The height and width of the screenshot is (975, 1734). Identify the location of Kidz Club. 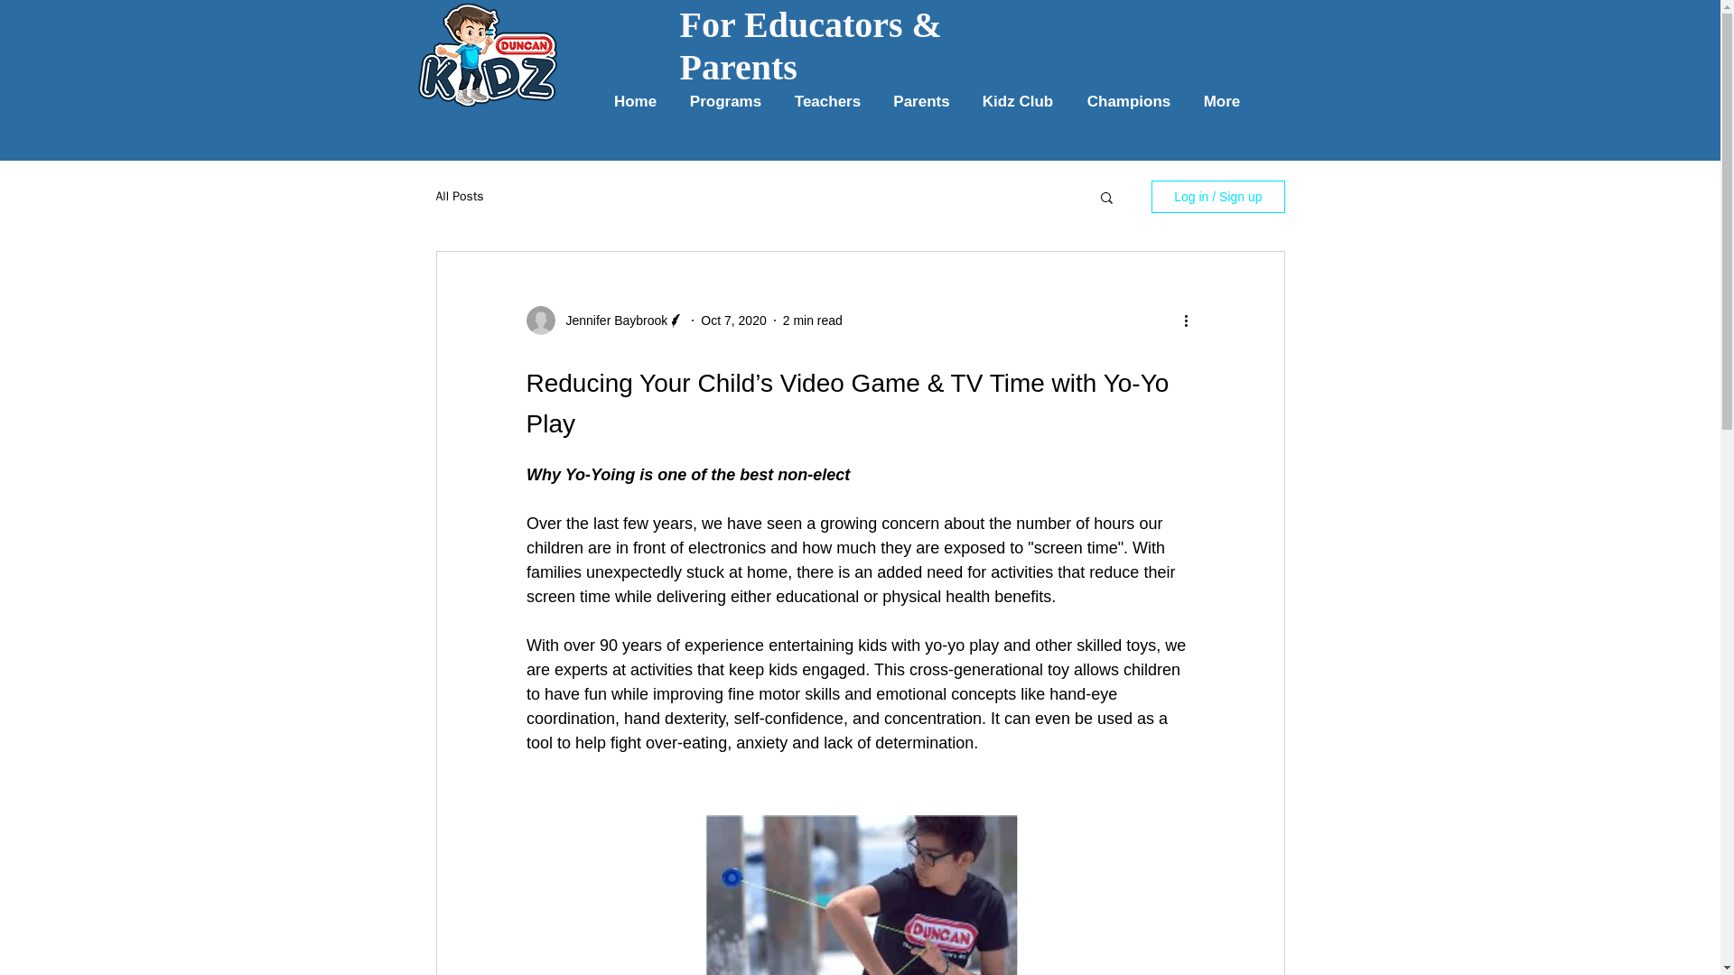
(1017, 101).